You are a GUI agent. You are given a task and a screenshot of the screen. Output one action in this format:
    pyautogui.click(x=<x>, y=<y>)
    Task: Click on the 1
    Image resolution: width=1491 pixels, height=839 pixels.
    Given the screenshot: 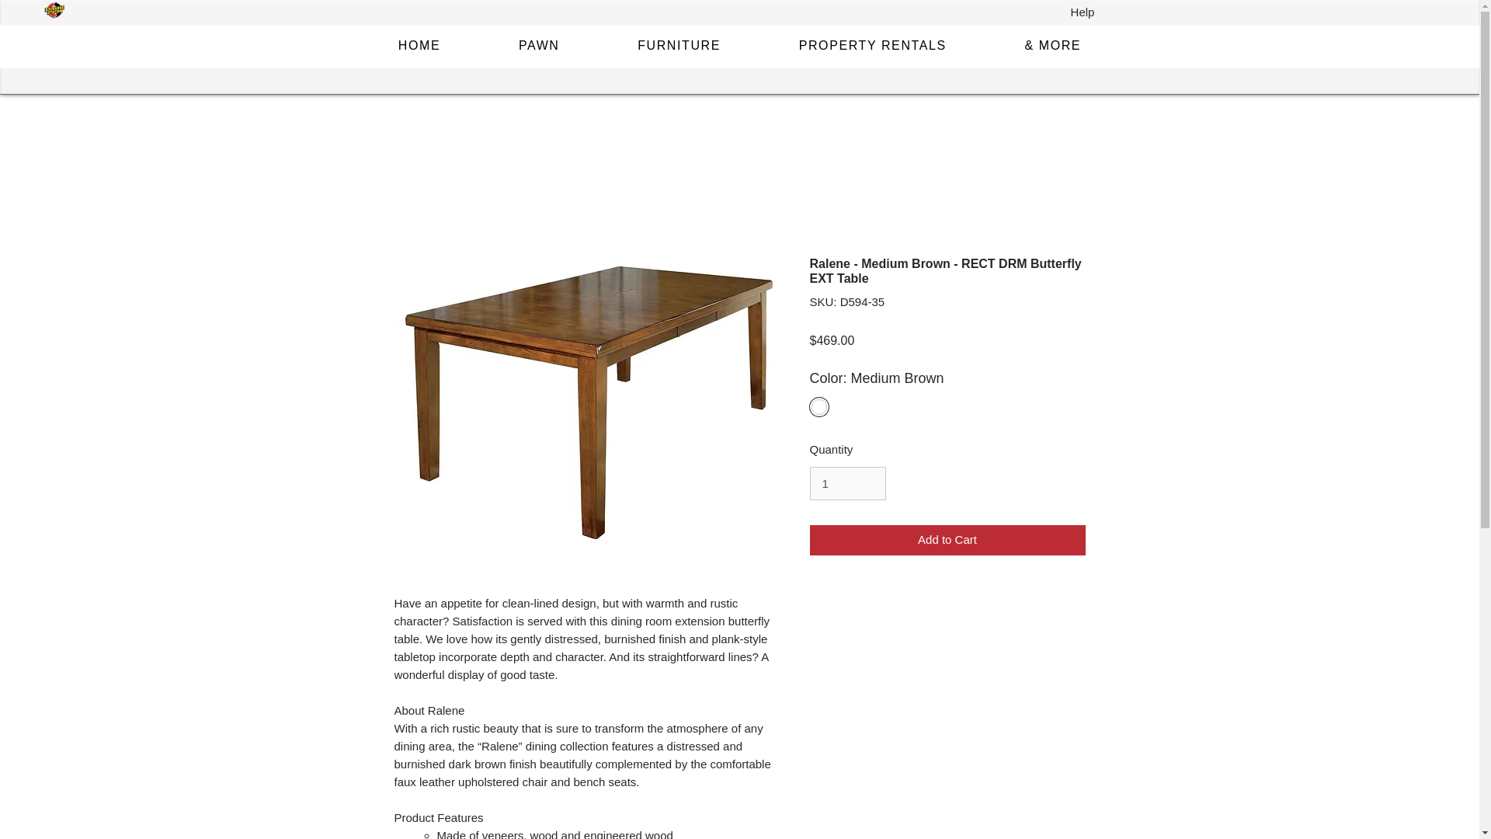 What is the action you would take?
    pyautogui.click(x=847, y=483)
    